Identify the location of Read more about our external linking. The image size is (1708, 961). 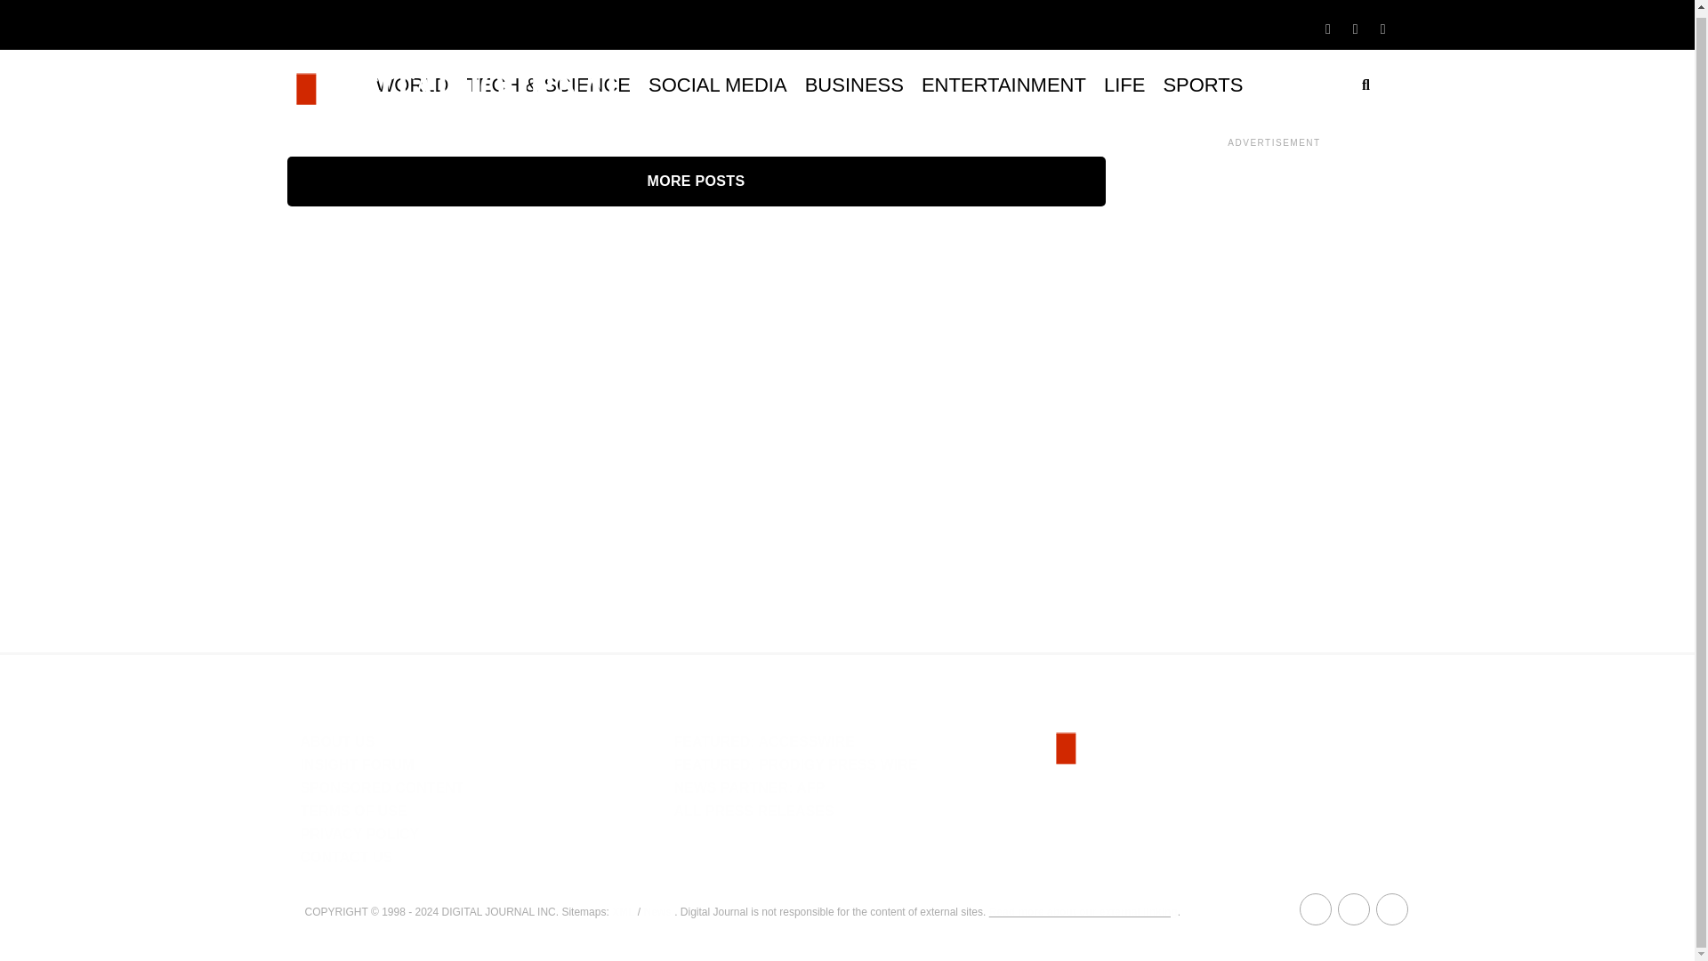
(1084, 911).